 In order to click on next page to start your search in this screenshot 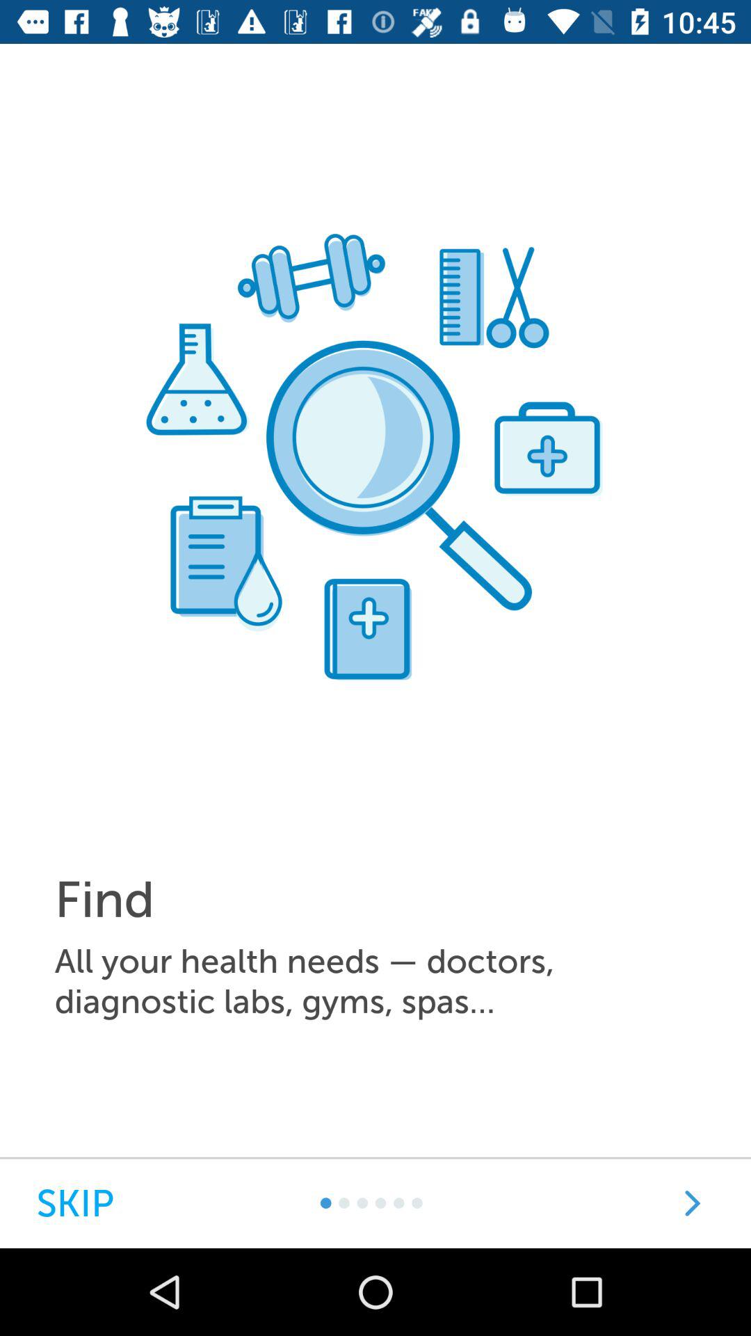, I will do `click(693, 1204)`.